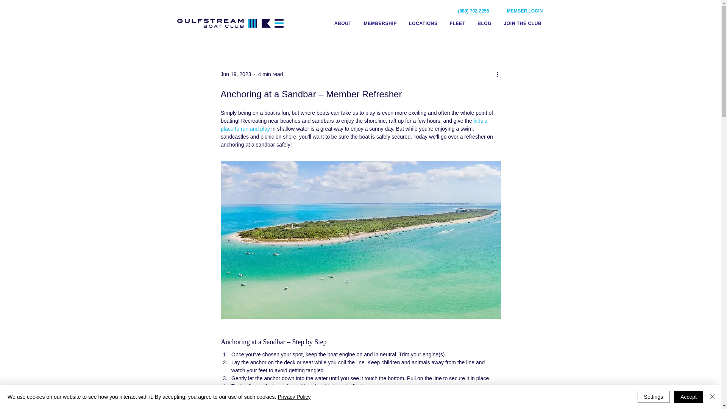 Image resolution: width=727 pixels, height=409 pixels. Describe the element at coordinates (437, 23) in the screenshot. I see `JOIN THE CLUB` at that location.